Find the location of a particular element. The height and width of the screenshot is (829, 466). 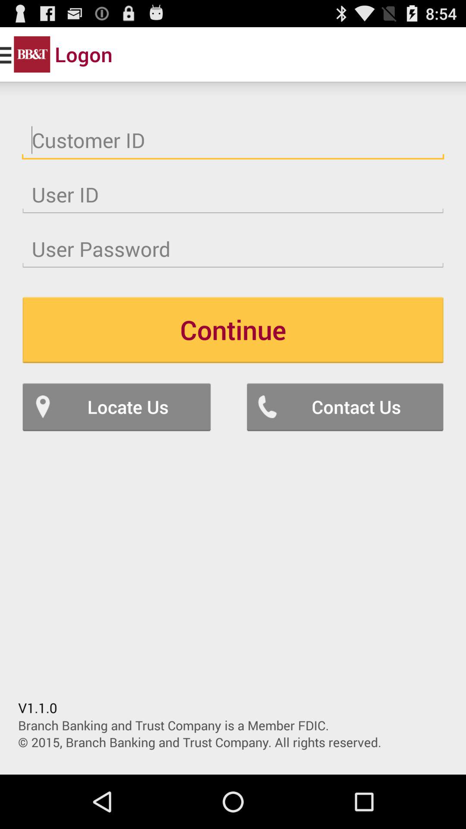

turn off icon to the right of locate us is located at coordinates (345, 407).